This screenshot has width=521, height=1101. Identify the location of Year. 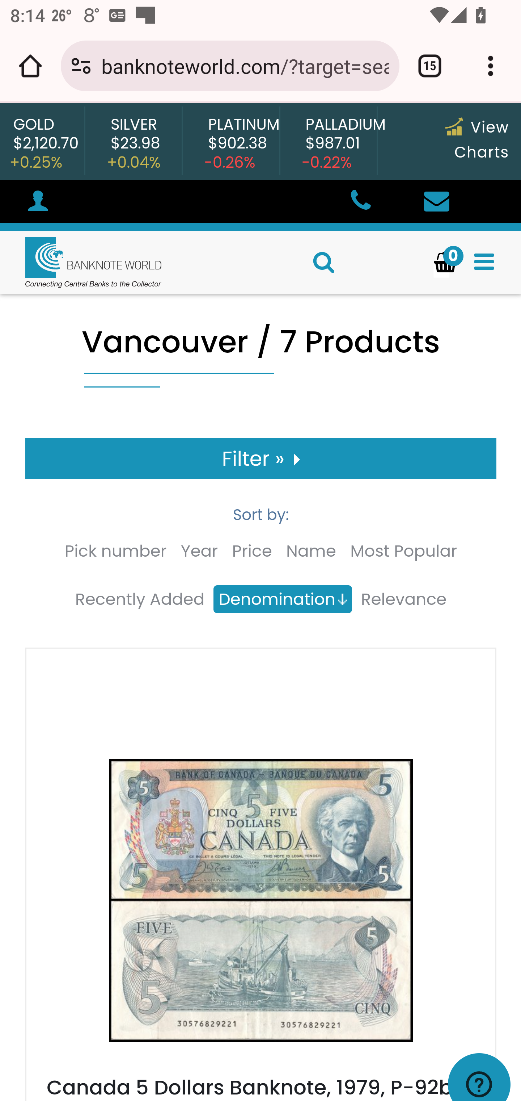
(199, 551).